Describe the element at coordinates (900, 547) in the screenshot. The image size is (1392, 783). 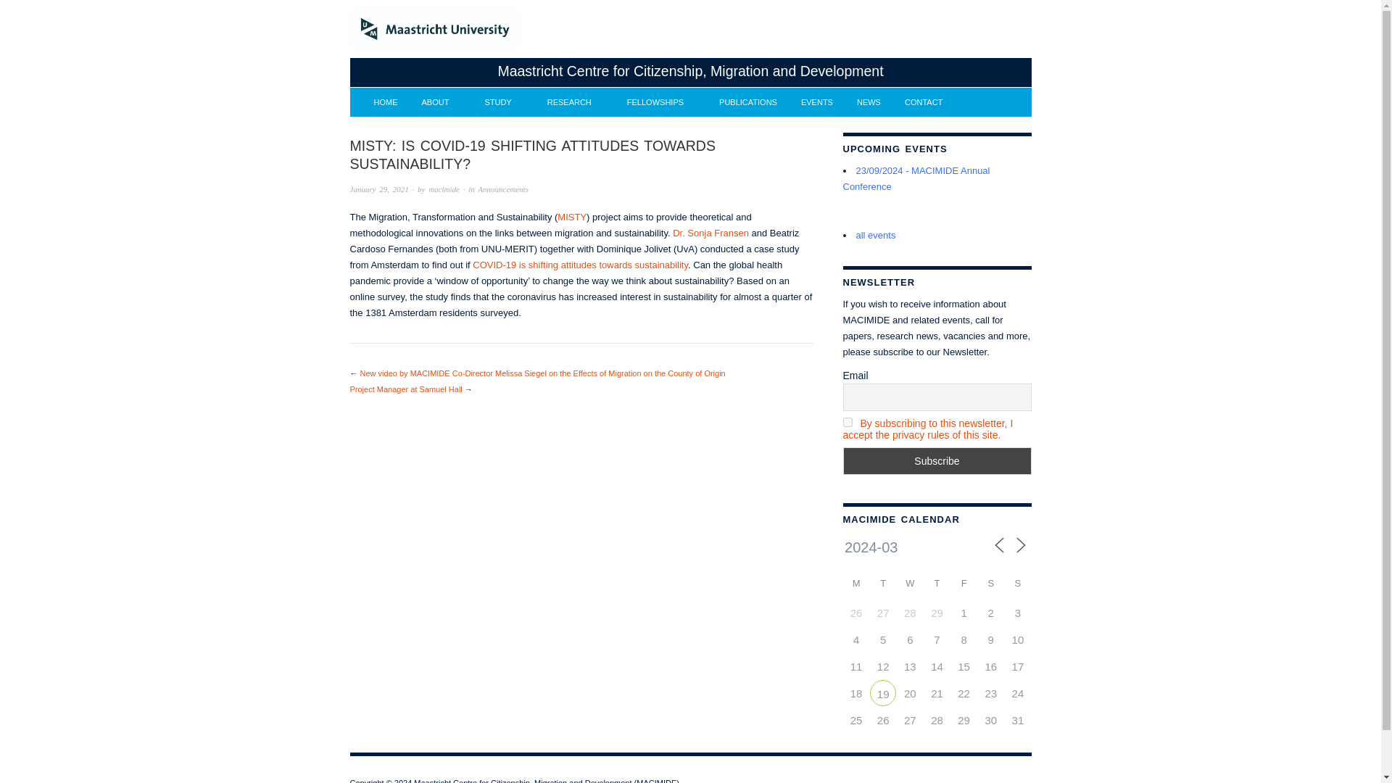
I see `2024-03` at that location.